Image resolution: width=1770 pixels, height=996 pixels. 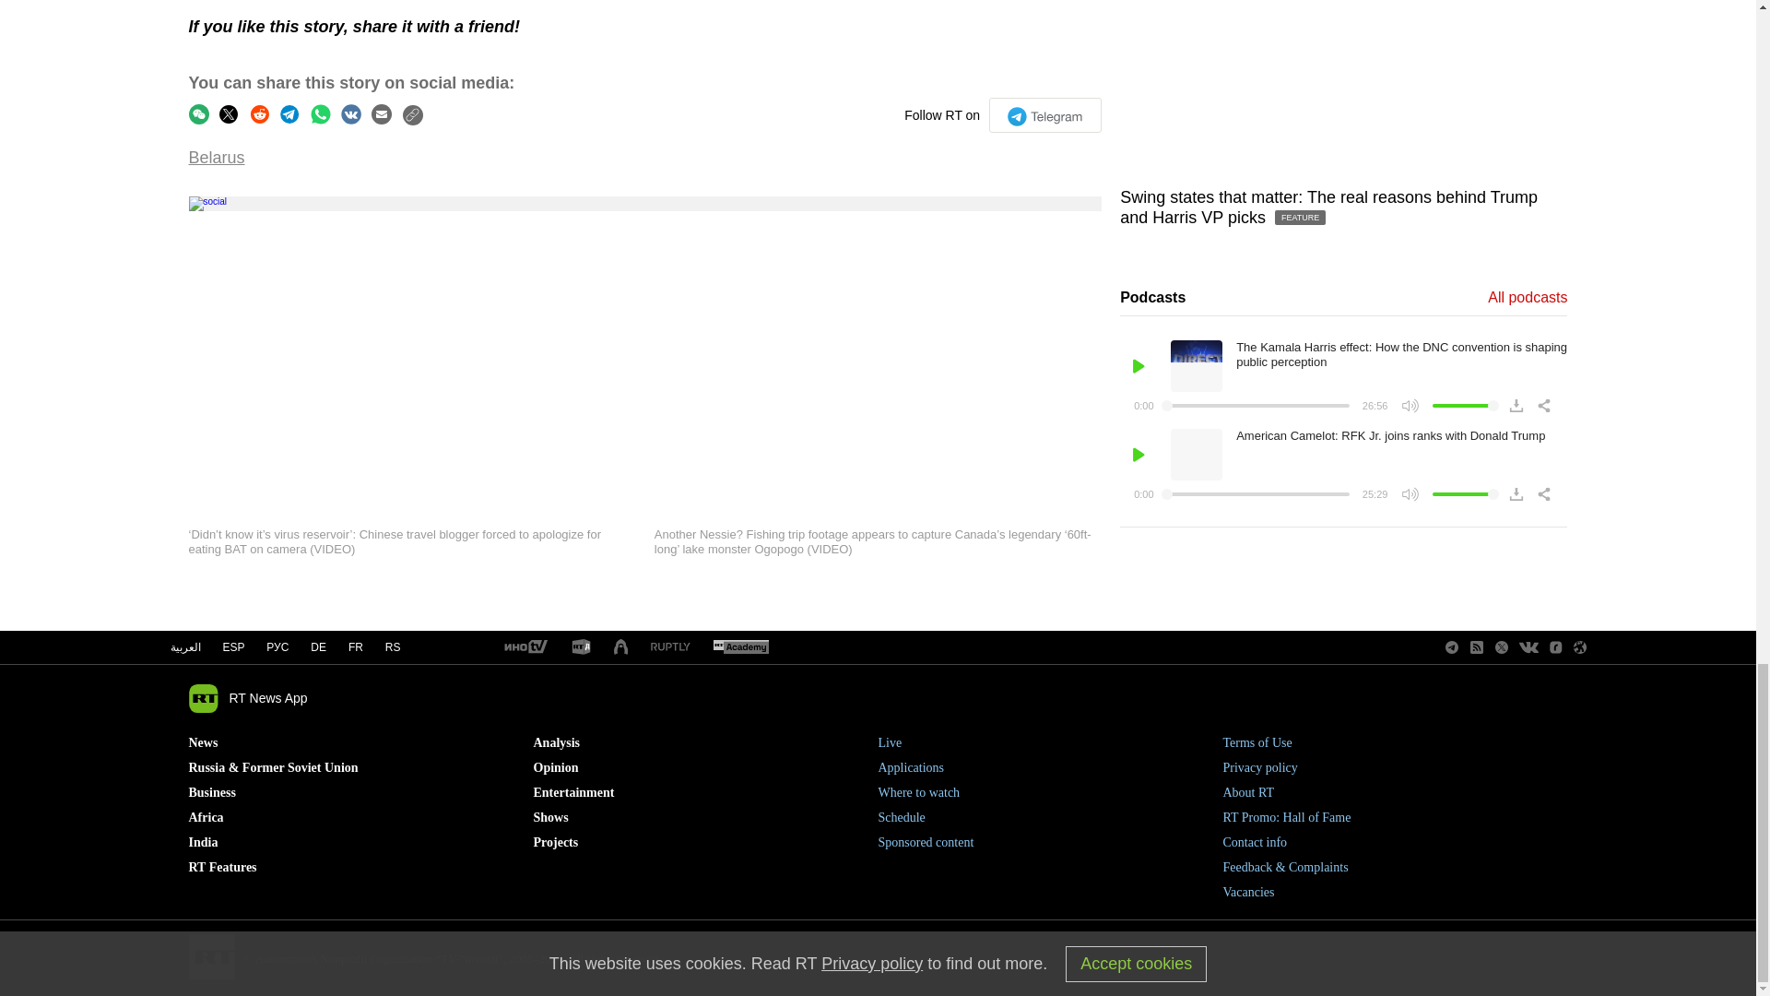 What do you see at coordinates (581, 647) in the screenshot?
I see `RT ` at bounding box center [581, 647].